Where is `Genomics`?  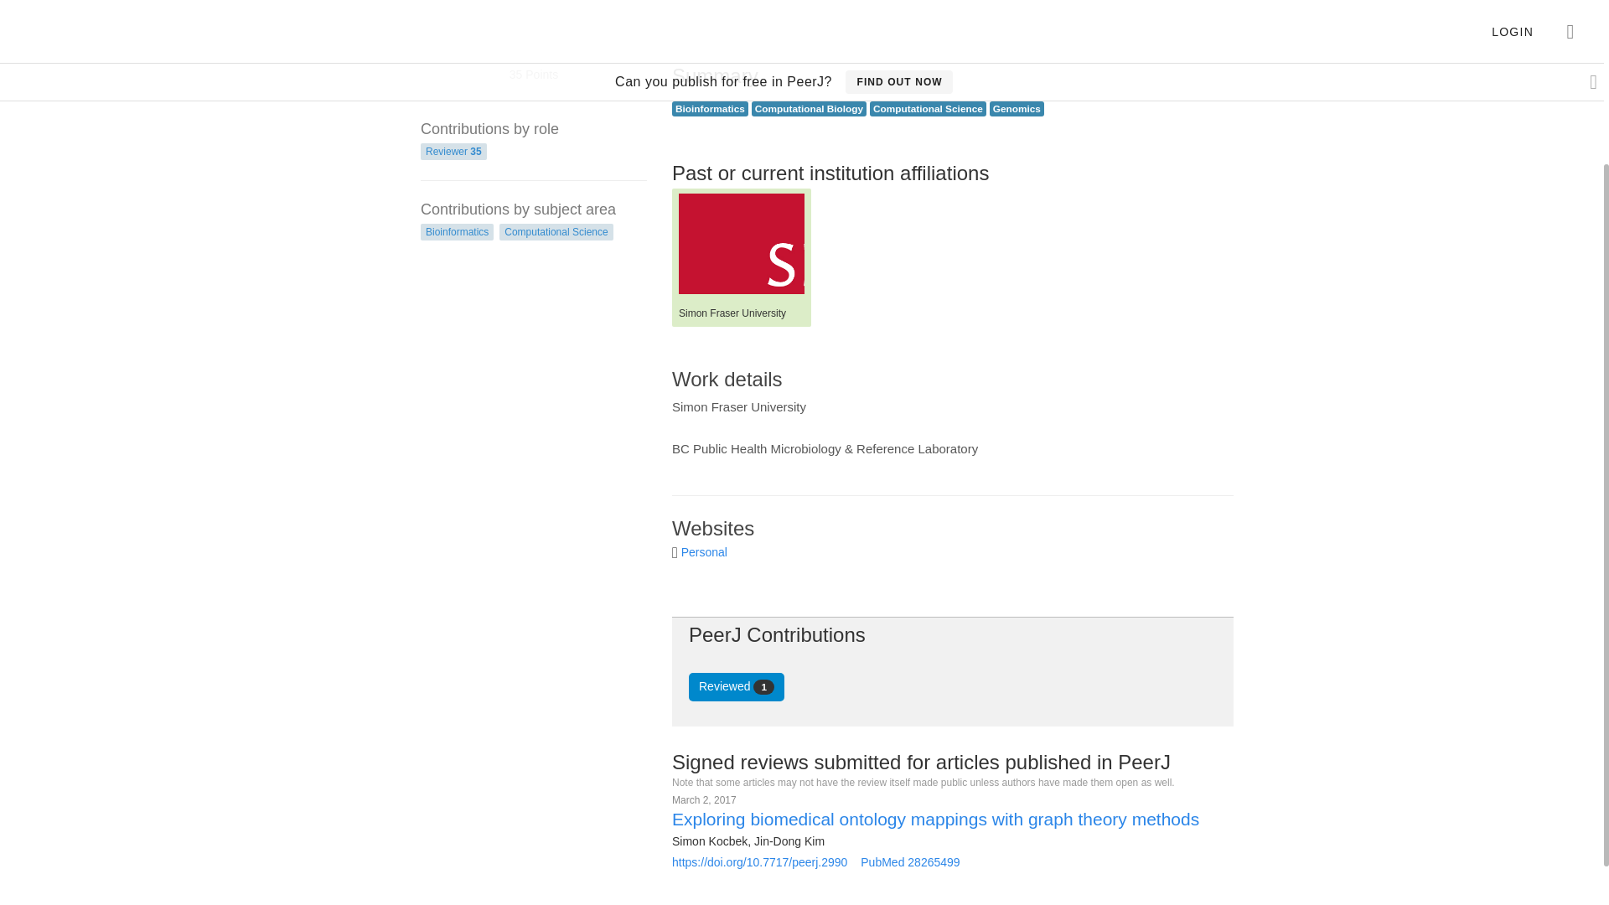
Genomics is located at coordinates (1017, 109).